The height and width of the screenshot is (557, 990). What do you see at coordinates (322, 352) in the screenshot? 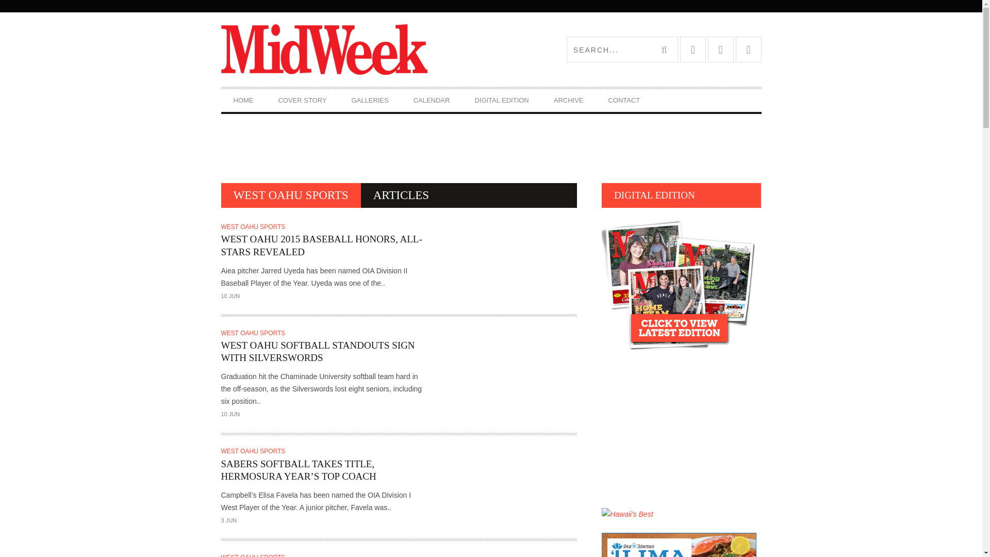
I see `WEST OAHU SOFTBALL STANDOUTS SIGN WITH SILVERSWORDS` at bounding box center [322, 352].